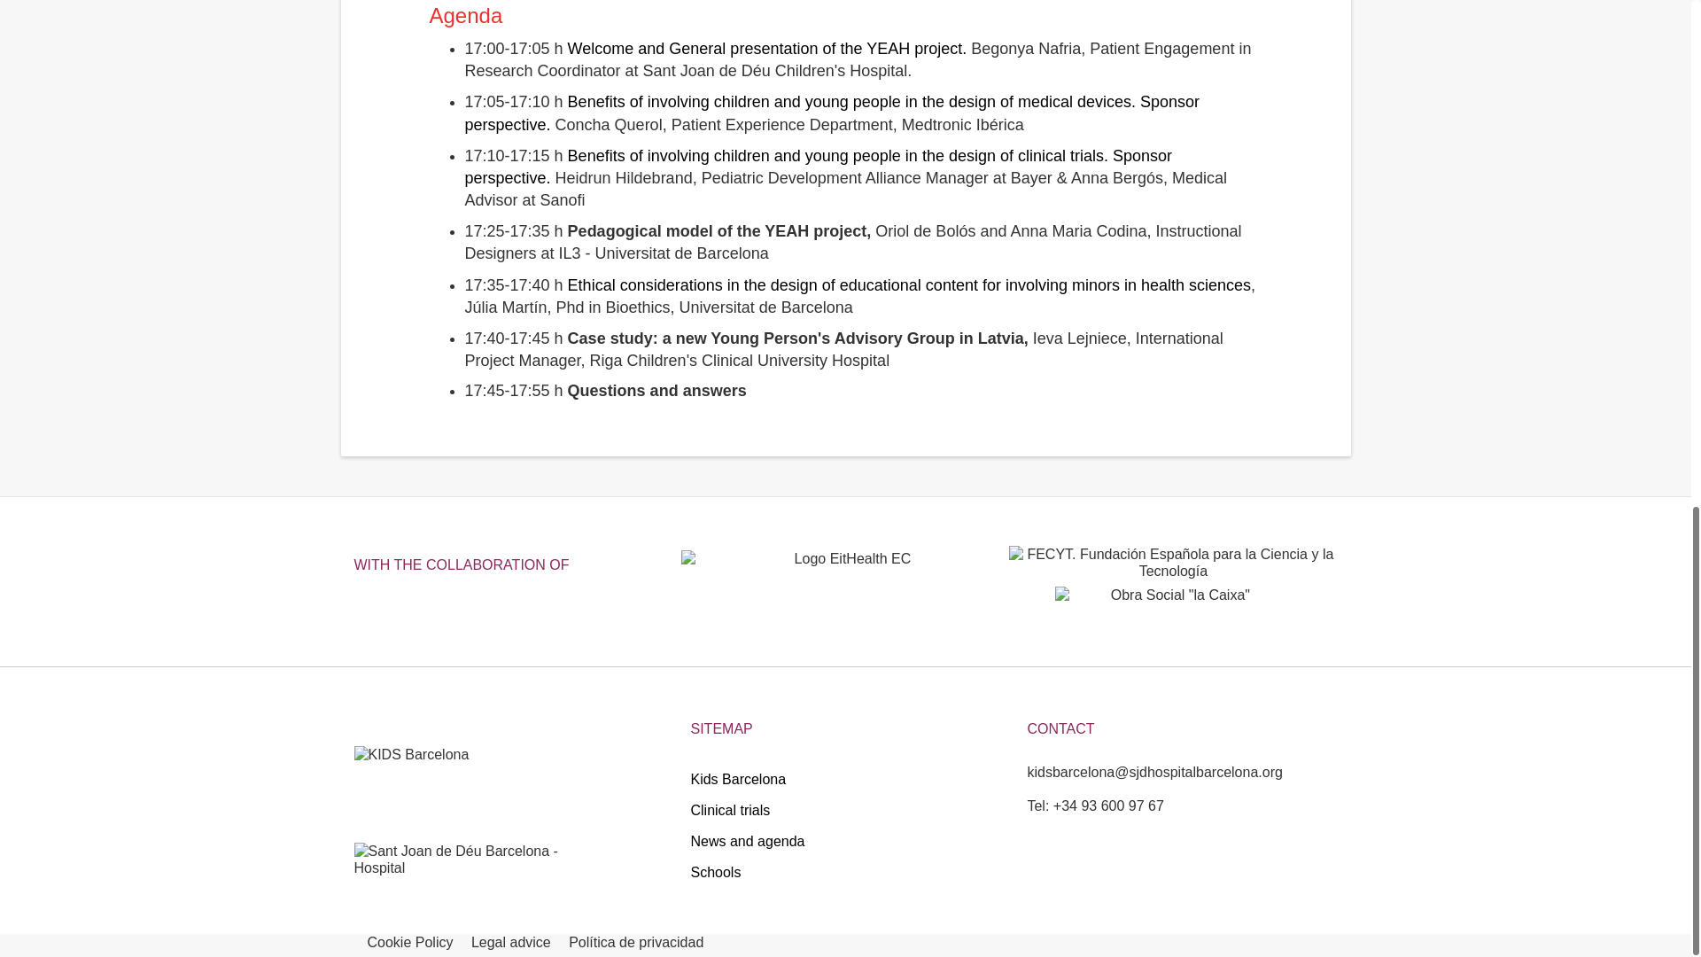 The image size is (1701, 957). What do you see at coordinates (429, 794) in the screenshot?
I see `KIDS Barcelona` at bounding box center [429, 794].